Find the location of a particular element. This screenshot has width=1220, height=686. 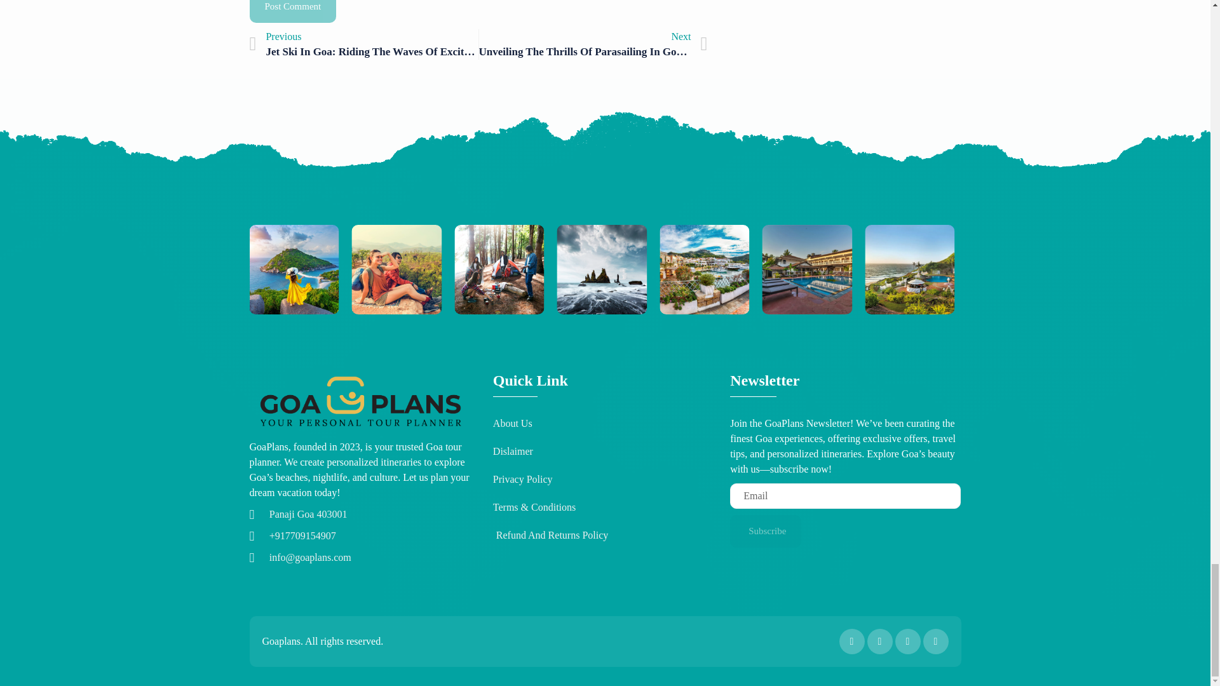

Post Comment is located at coordinates (363, 44).